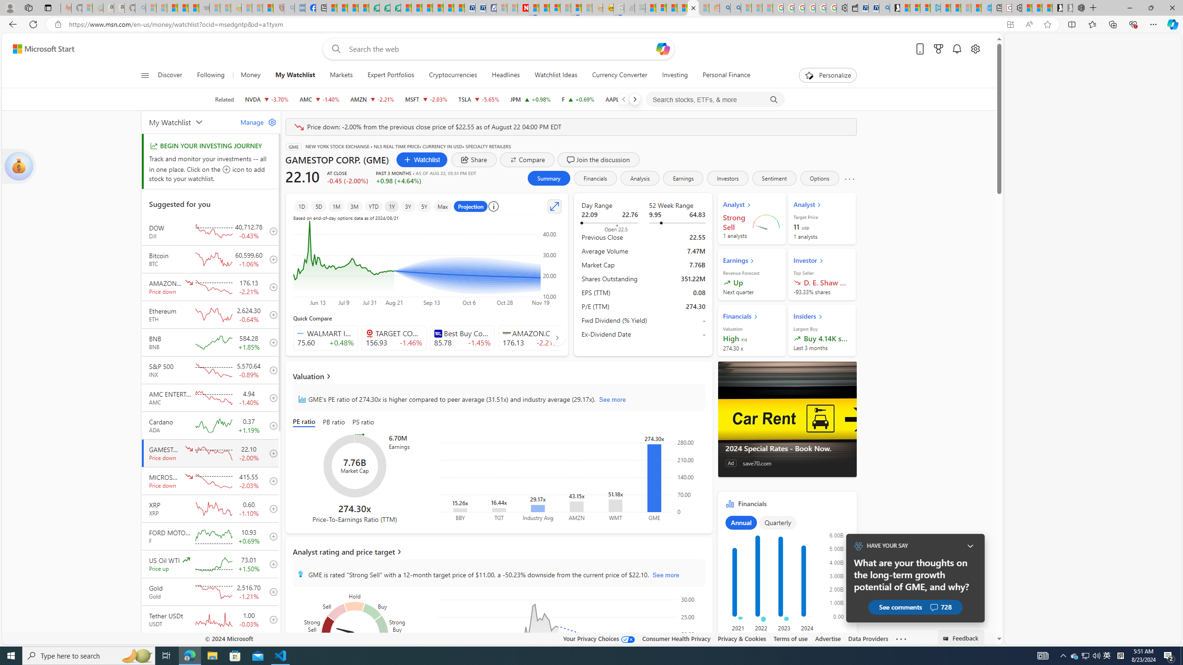  I want to click on Class: chartOuter-DS-EntryPoint1-1, so click(786, 579).